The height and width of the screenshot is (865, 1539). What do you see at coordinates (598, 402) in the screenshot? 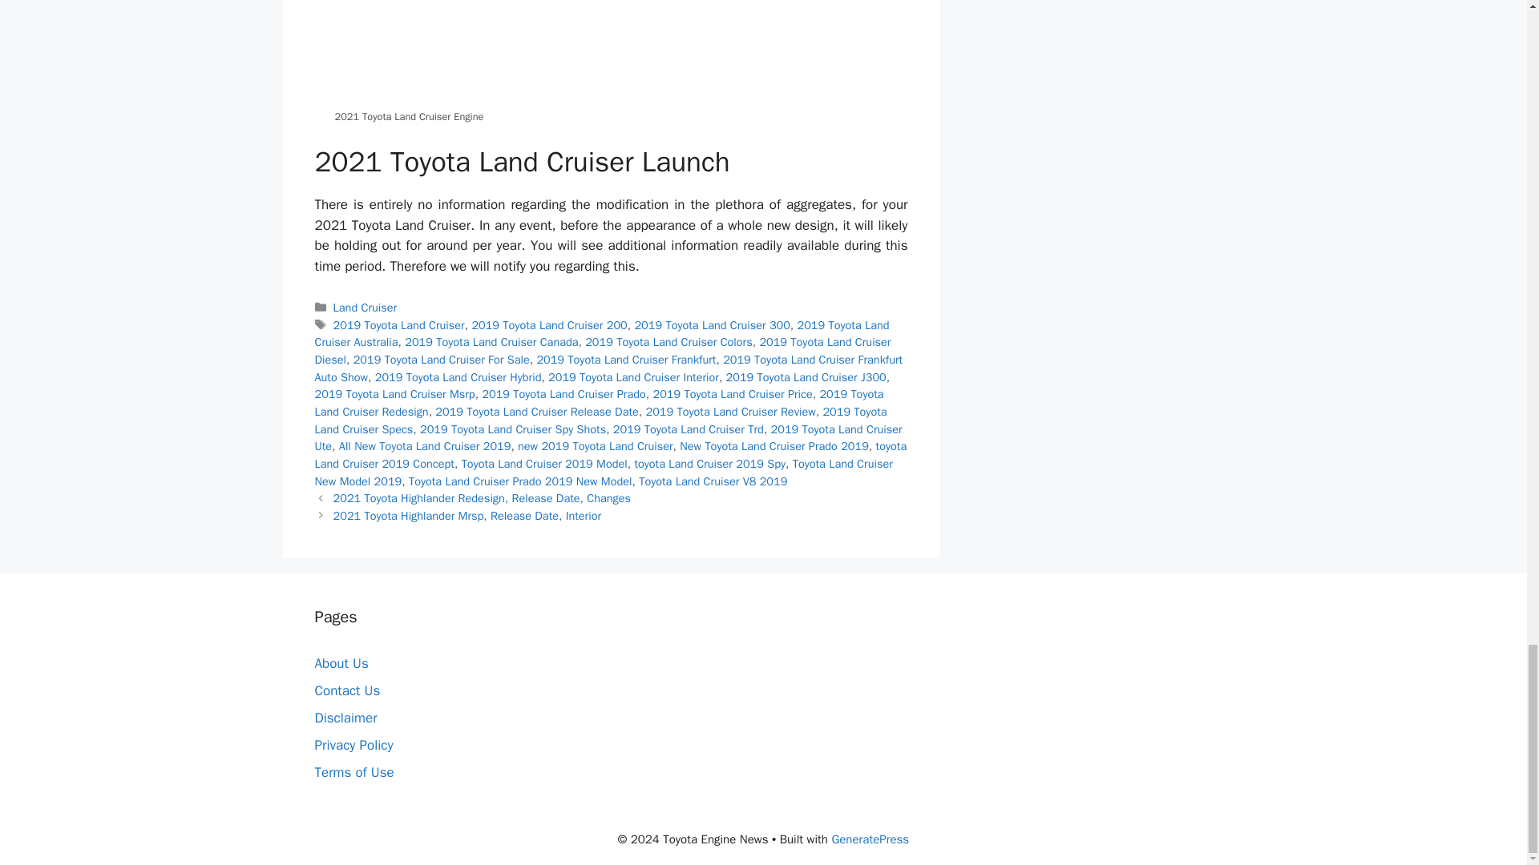
I see `2019 Toyota Land Cruiser Redesign` at bounding box center [598, 402].